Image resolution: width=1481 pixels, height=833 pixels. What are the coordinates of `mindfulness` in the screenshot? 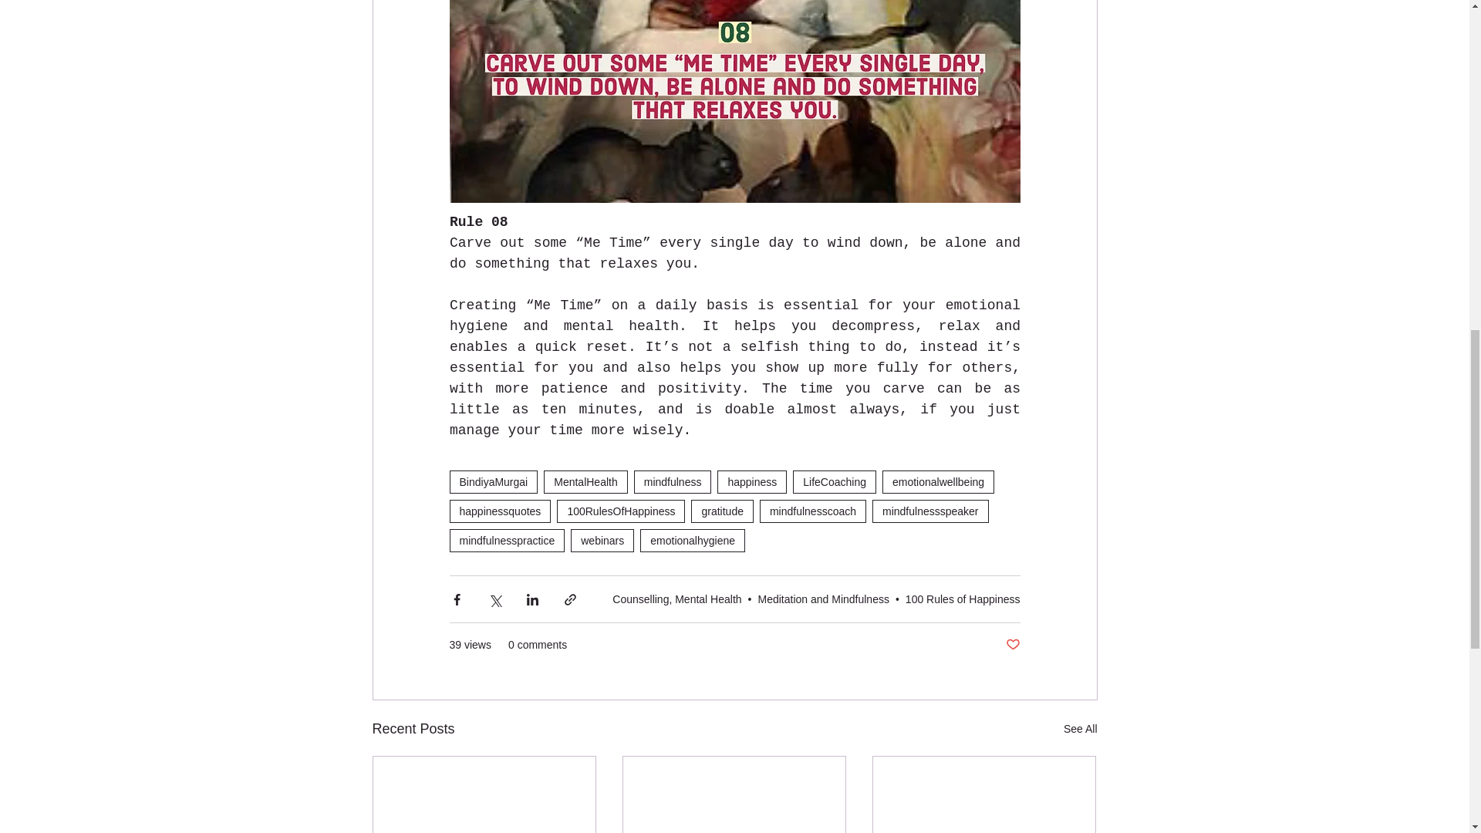 It's located at (673, 482).